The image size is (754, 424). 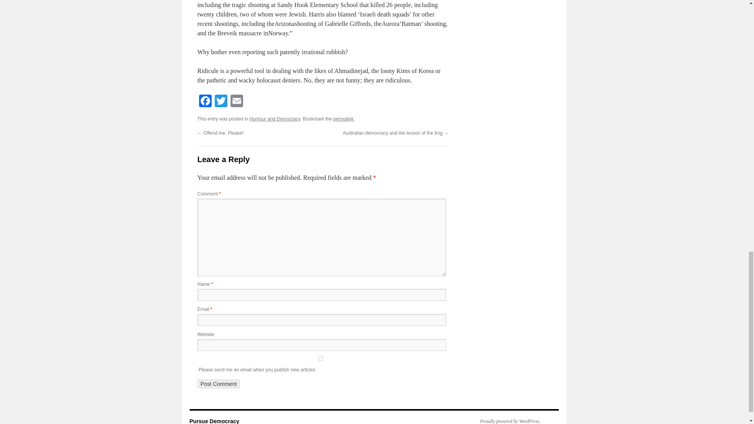 What do you see at coordinates (320, 359) in the screenshot?
I see `1` at bounding box center [320, 359].